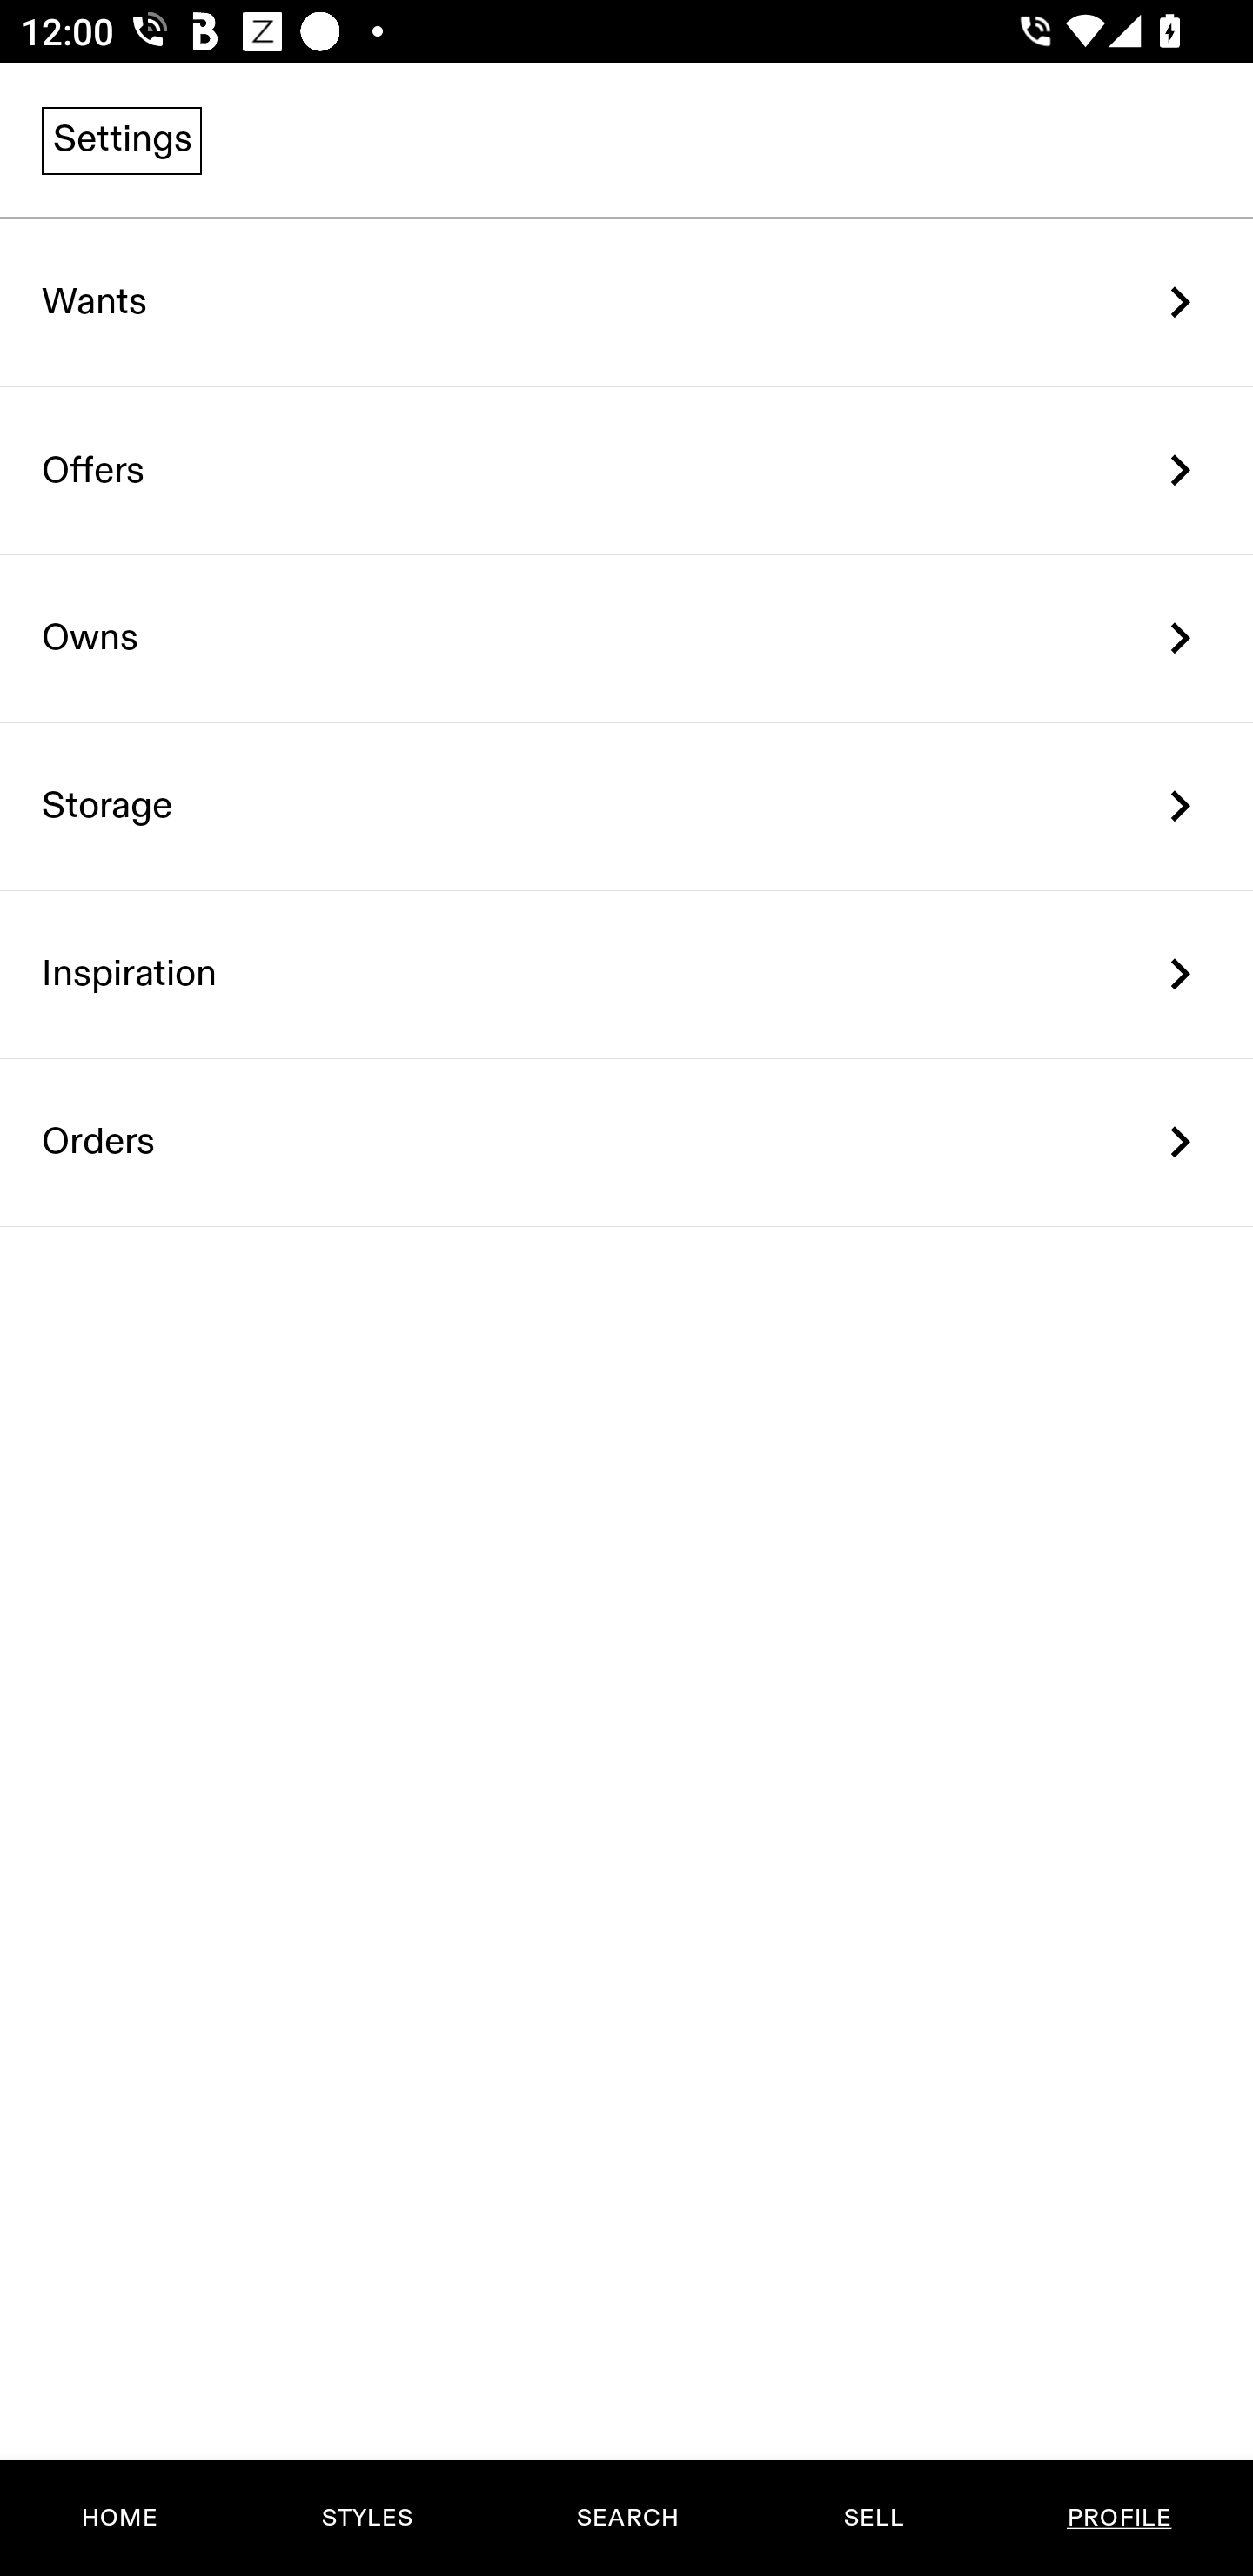  Describe the element at coordinates (1119, 2518) in the screenshot. I see `PROFILE` at that location.